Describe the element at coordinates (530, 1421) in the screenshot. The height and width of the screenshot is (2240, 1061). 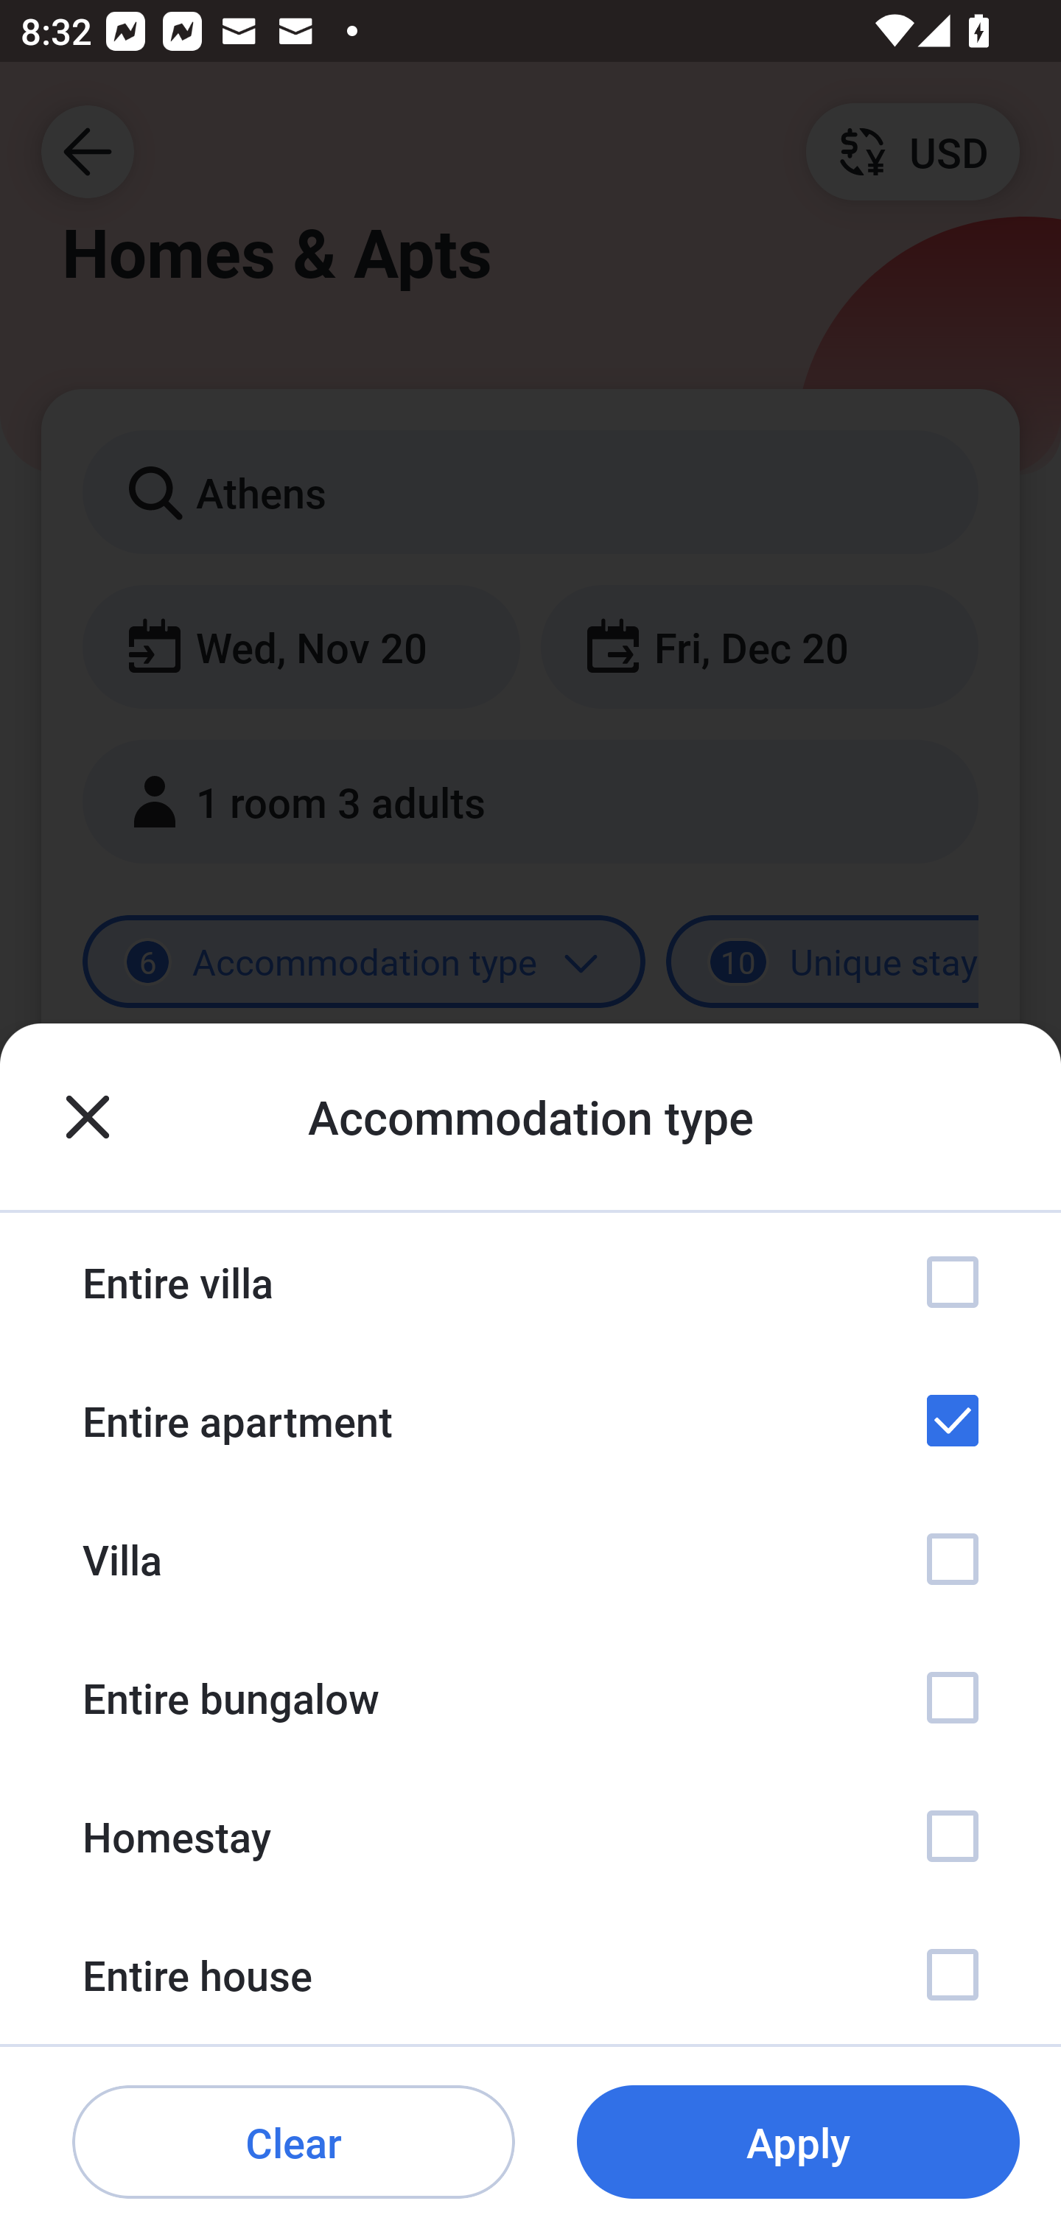
I see `Entire apartment` at that location.